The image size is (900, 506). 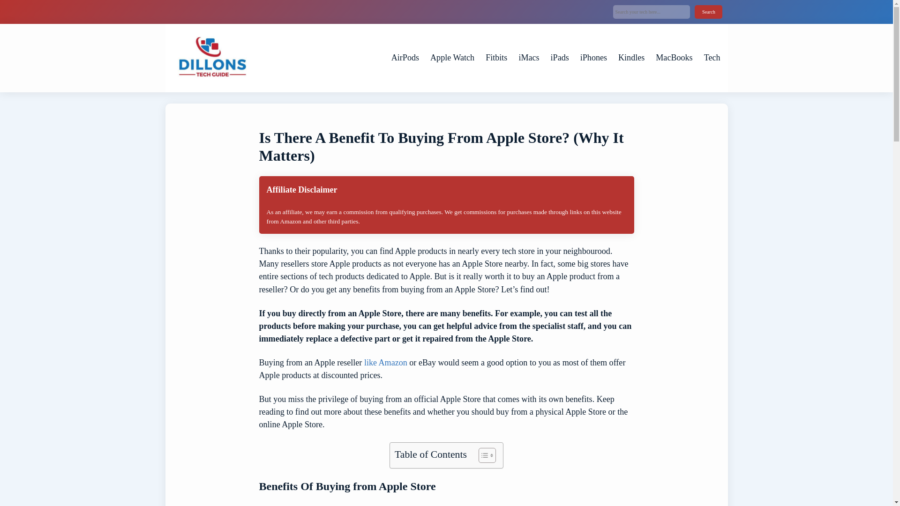 I want to click on Kindles, so click(x=631, y=58).